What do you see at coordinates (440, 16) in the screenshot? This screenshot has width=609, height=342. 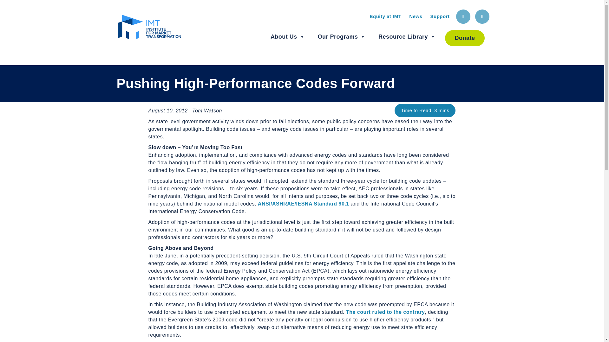 I see `Support` at bounding box center [440, 16].